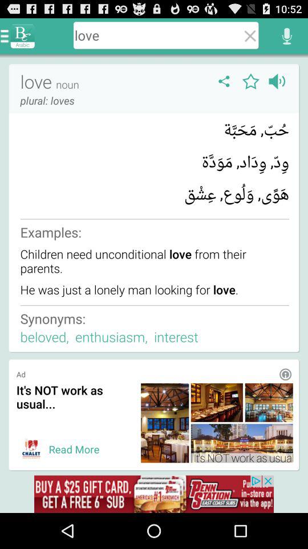 The image size is (308, 549). I want to click on open advertisement, so click(154, 494).